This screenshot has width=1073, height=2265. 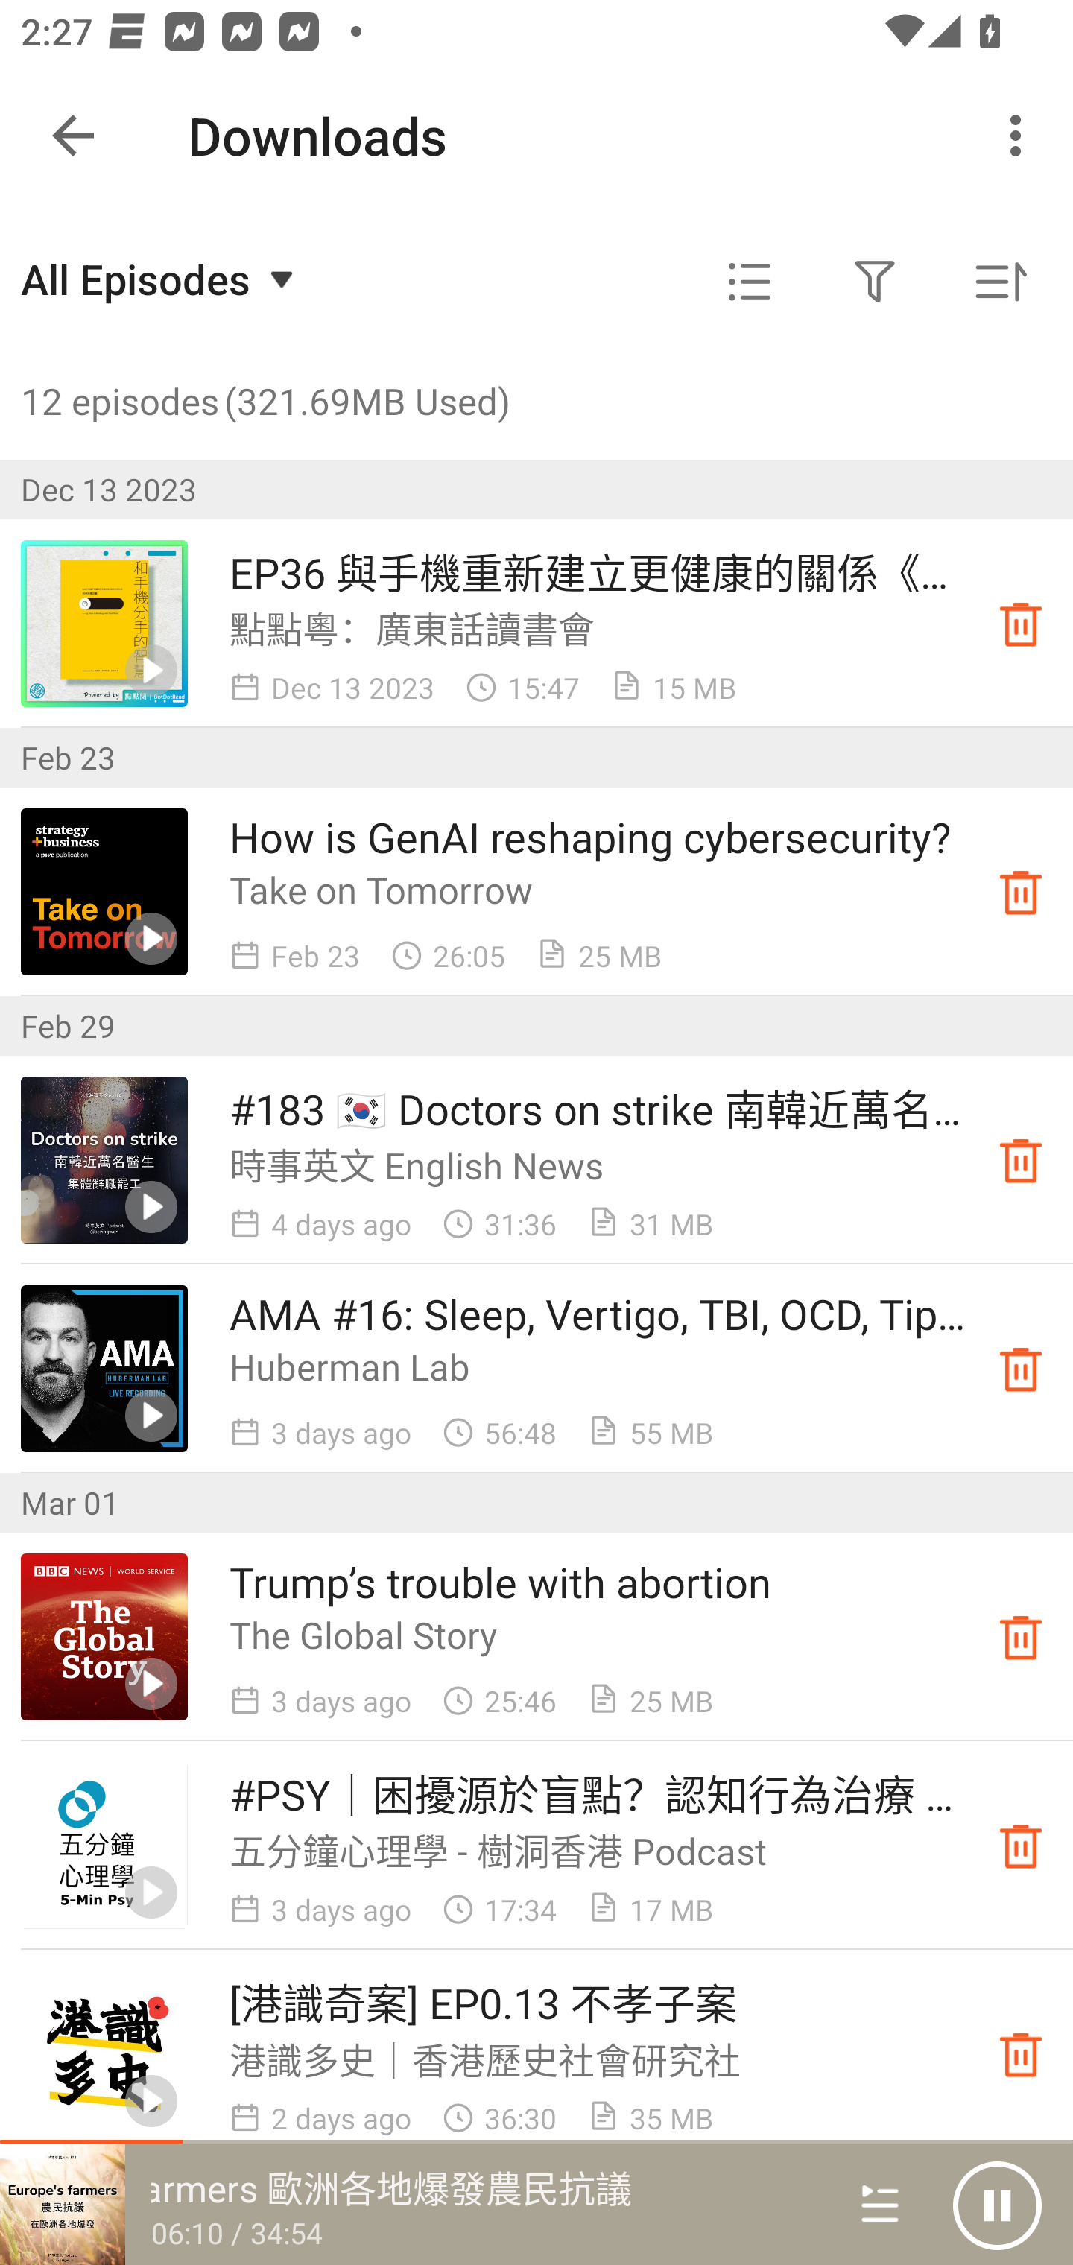 I want to click on All Episodes, so click(x=161, y=279).